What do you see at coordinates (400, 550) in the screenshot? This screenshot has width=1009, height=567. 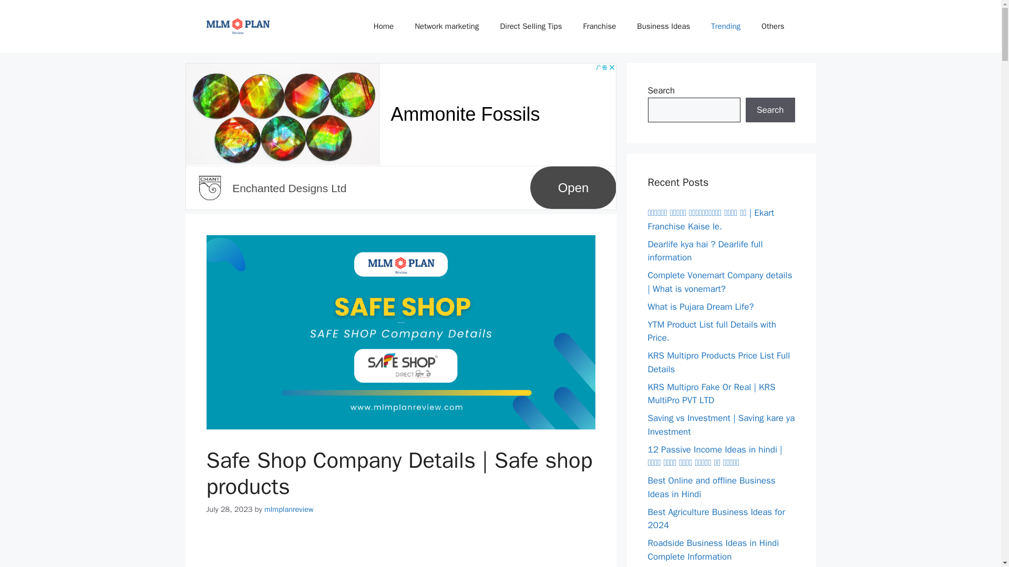 I see `Advertisement` at bounding box center [400, 550].